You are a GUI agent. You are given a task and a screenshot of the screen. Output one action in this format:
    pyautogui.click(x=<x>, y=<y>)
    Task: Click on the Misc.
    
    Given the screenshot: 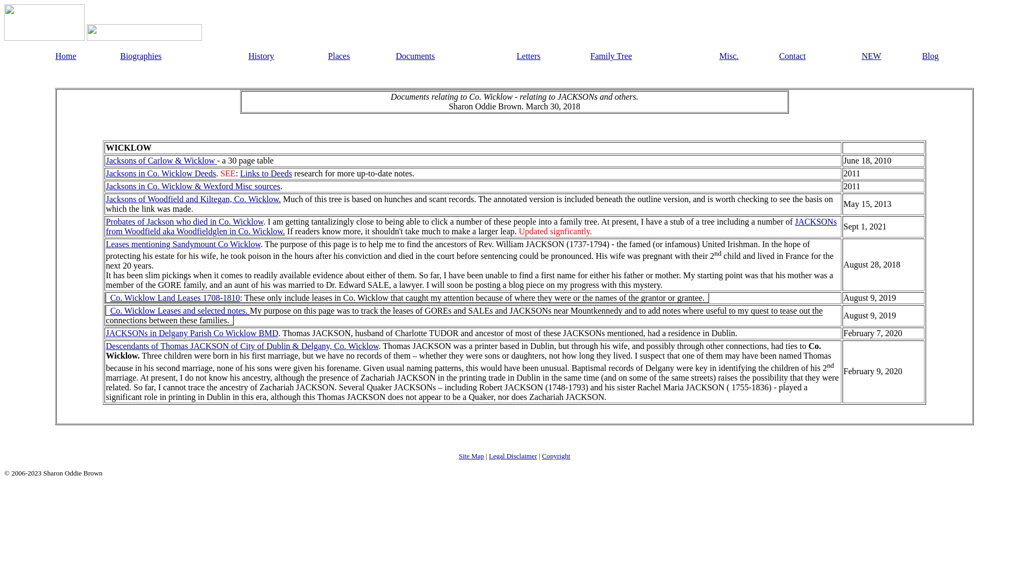 What is the action you would take?
    pyautogui.click(x=729, y=56)
    